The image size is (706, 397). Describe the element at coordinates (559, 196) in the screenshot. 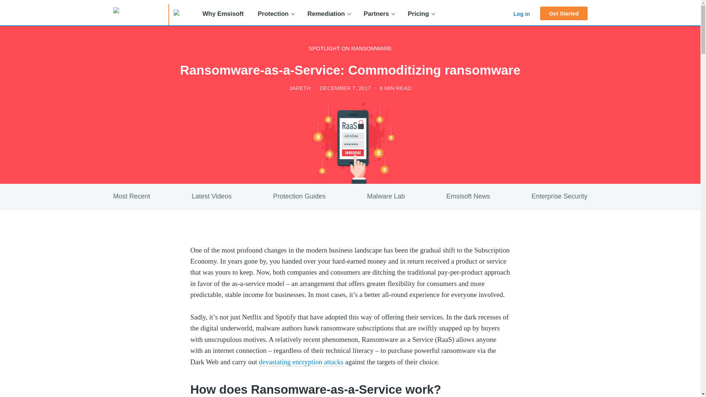

I see `Enterprise Security` at that location.